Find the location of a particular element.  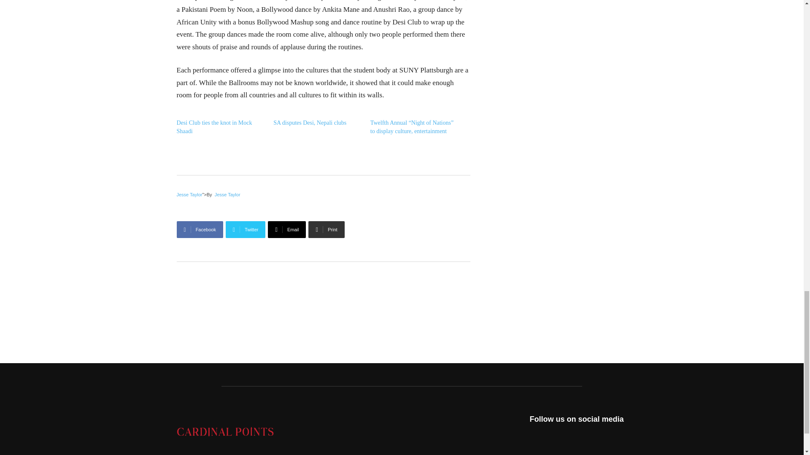

Desi Club ties the knot in Mock Shaadi is located at coordinates (214, 127).